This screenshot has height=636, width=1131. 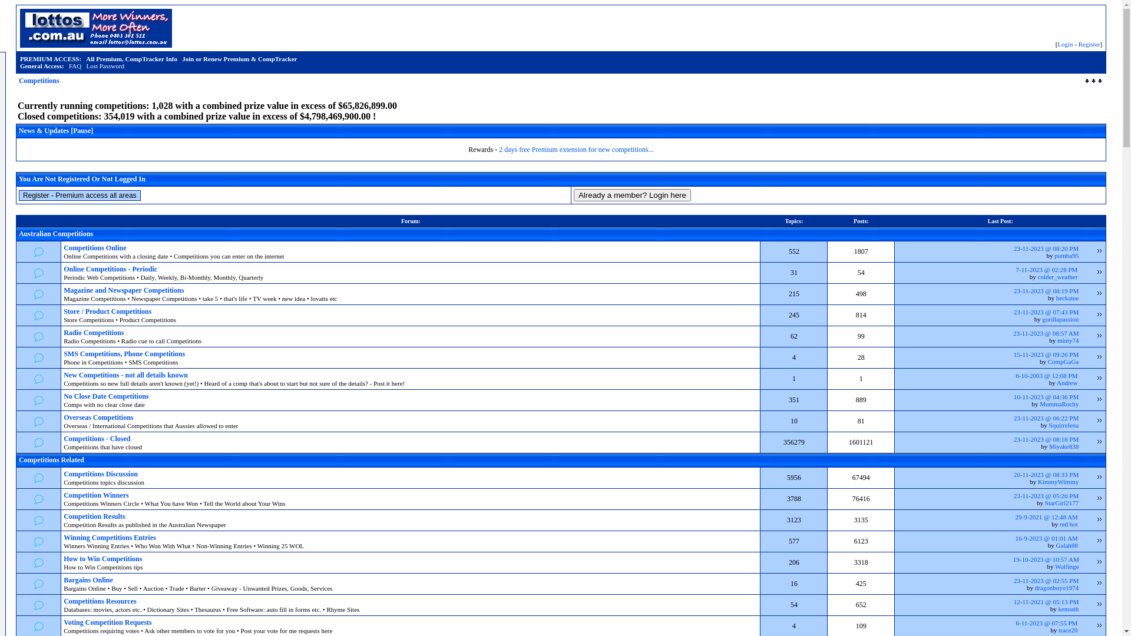 I want to click on 23-11-2023 @ 08:19 PM, so click(x=1046, y=291).